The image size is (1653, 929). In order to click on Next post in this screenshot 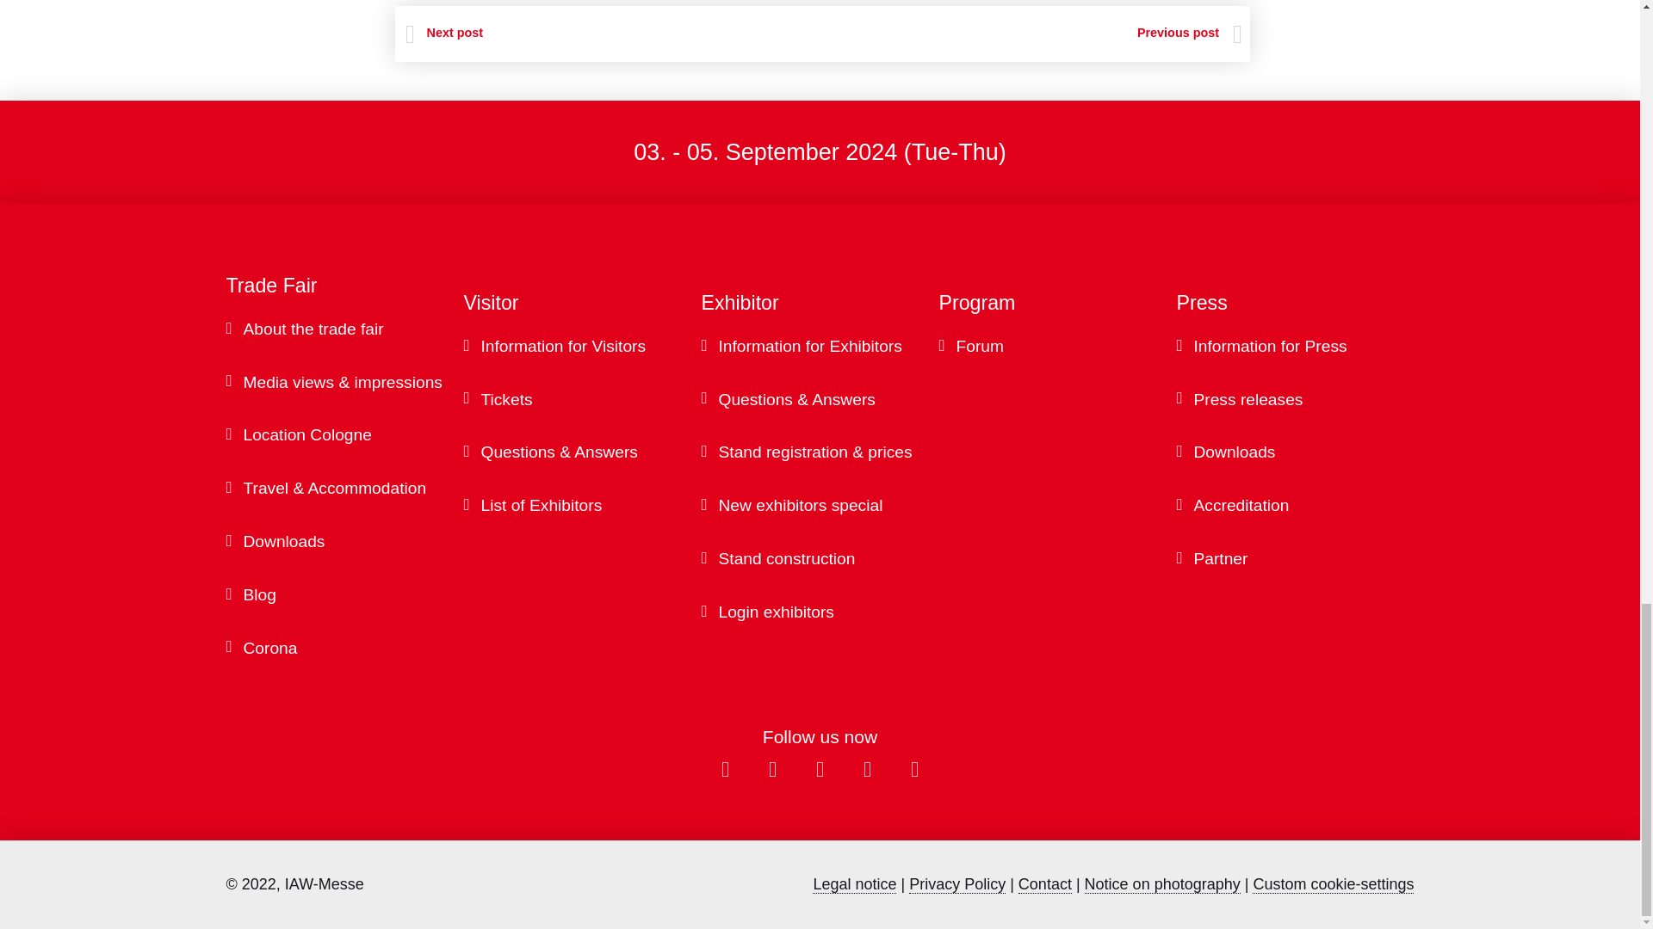, I will do `click(444, 33)`.